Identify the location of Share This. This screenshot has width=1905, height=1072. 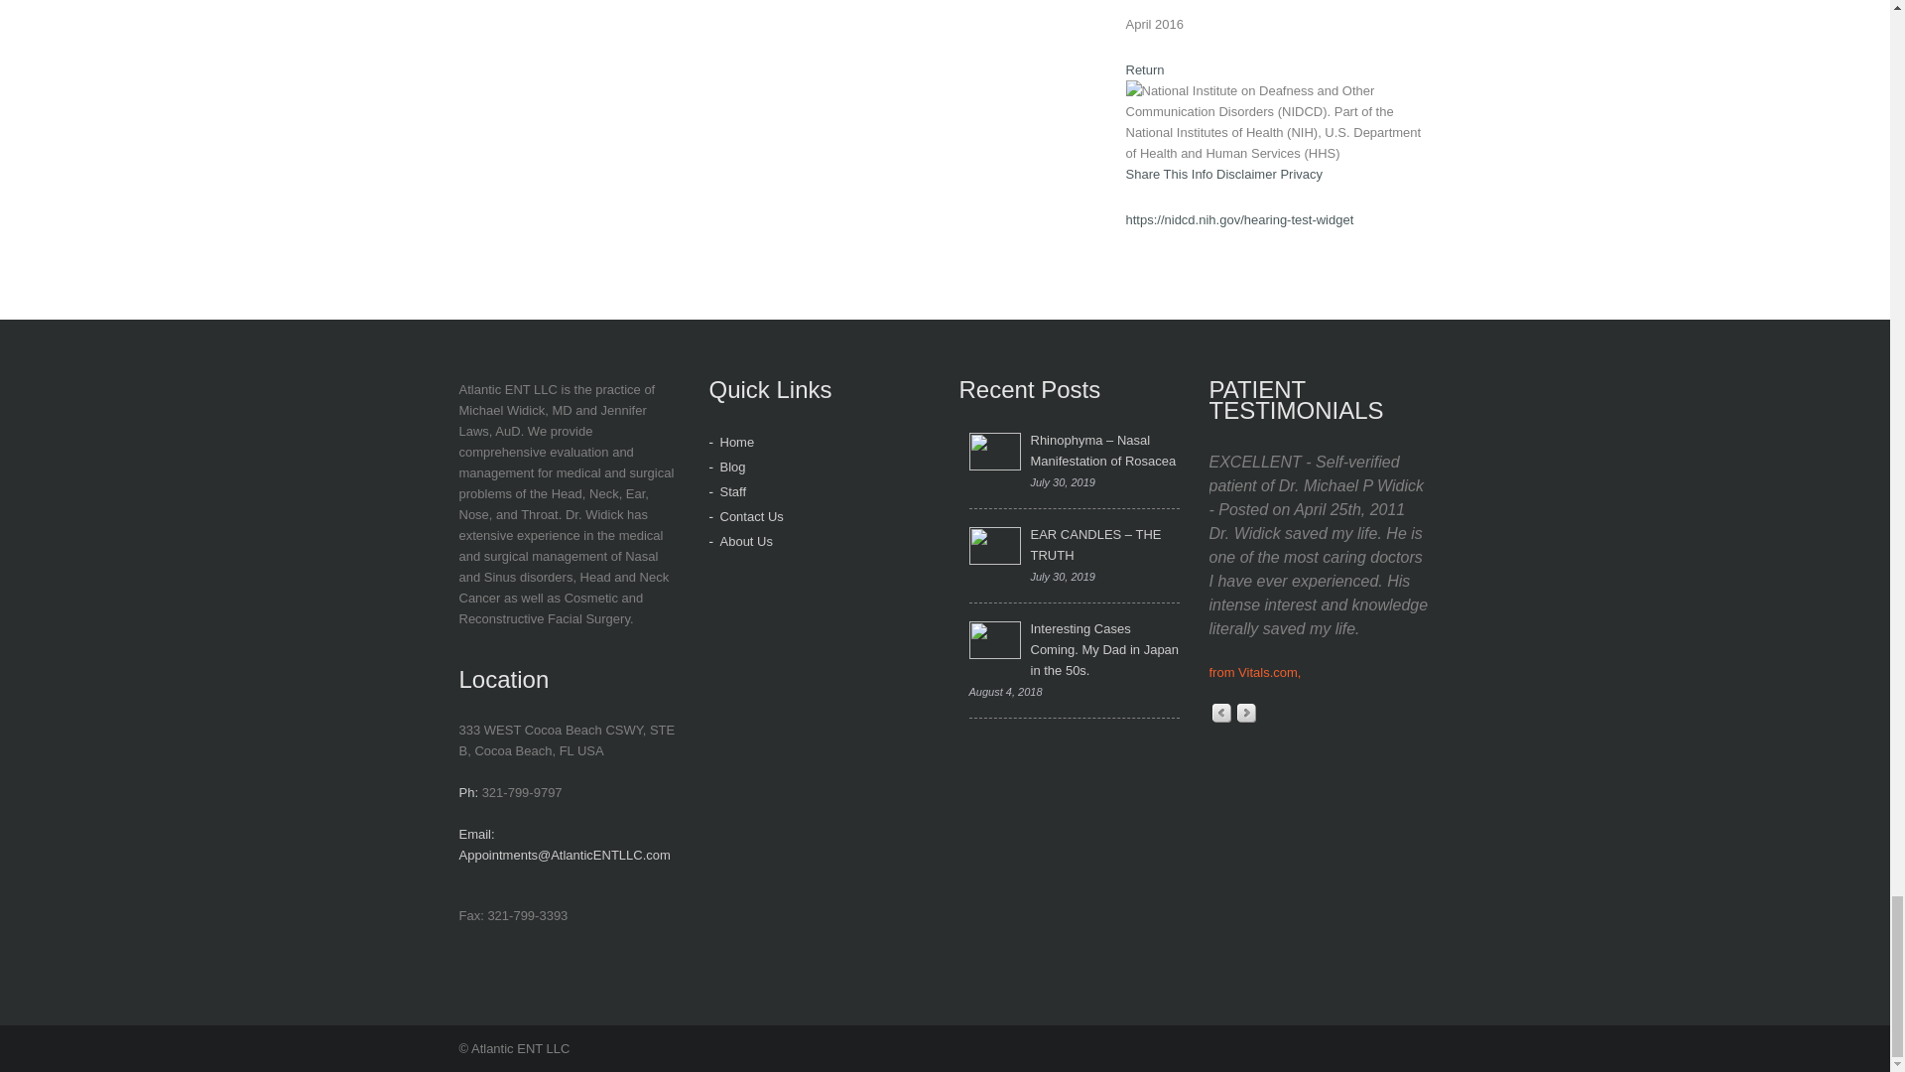
(1156, 174).